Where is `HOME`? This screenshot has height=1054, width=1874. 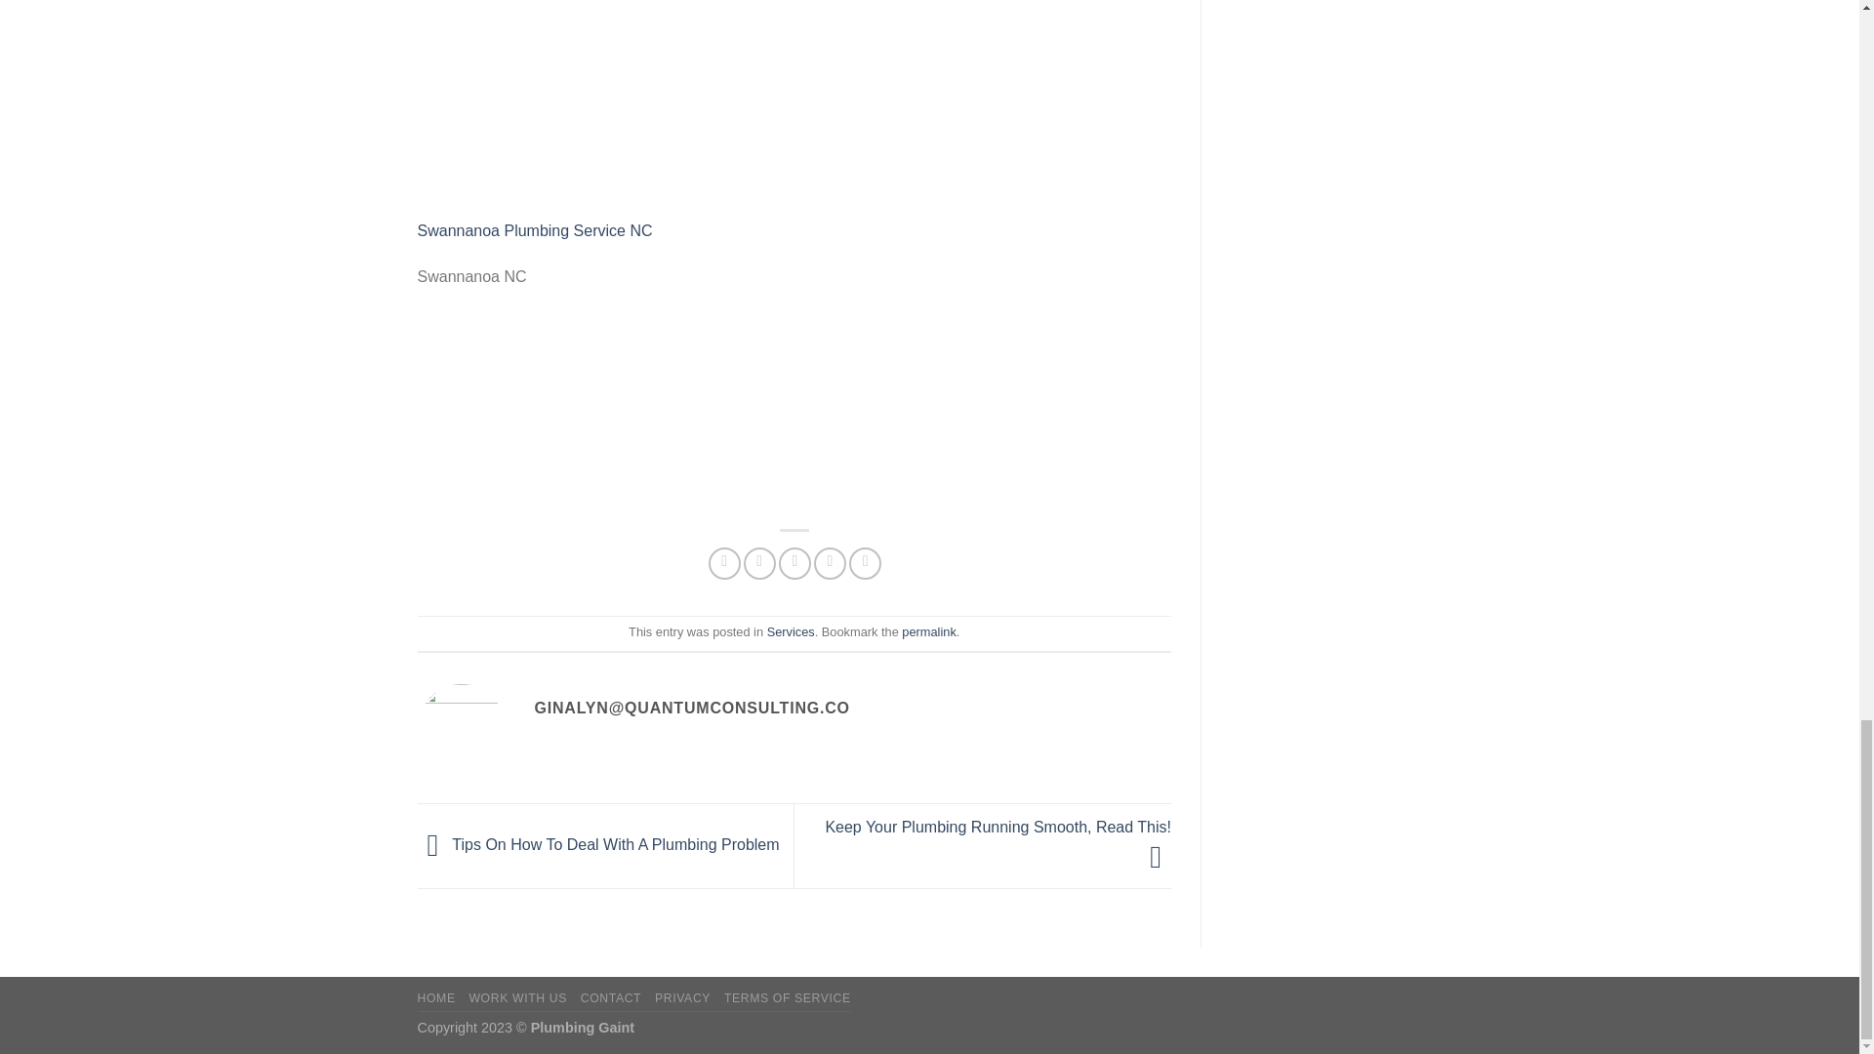 HOME is located at coordinates (436, 998).